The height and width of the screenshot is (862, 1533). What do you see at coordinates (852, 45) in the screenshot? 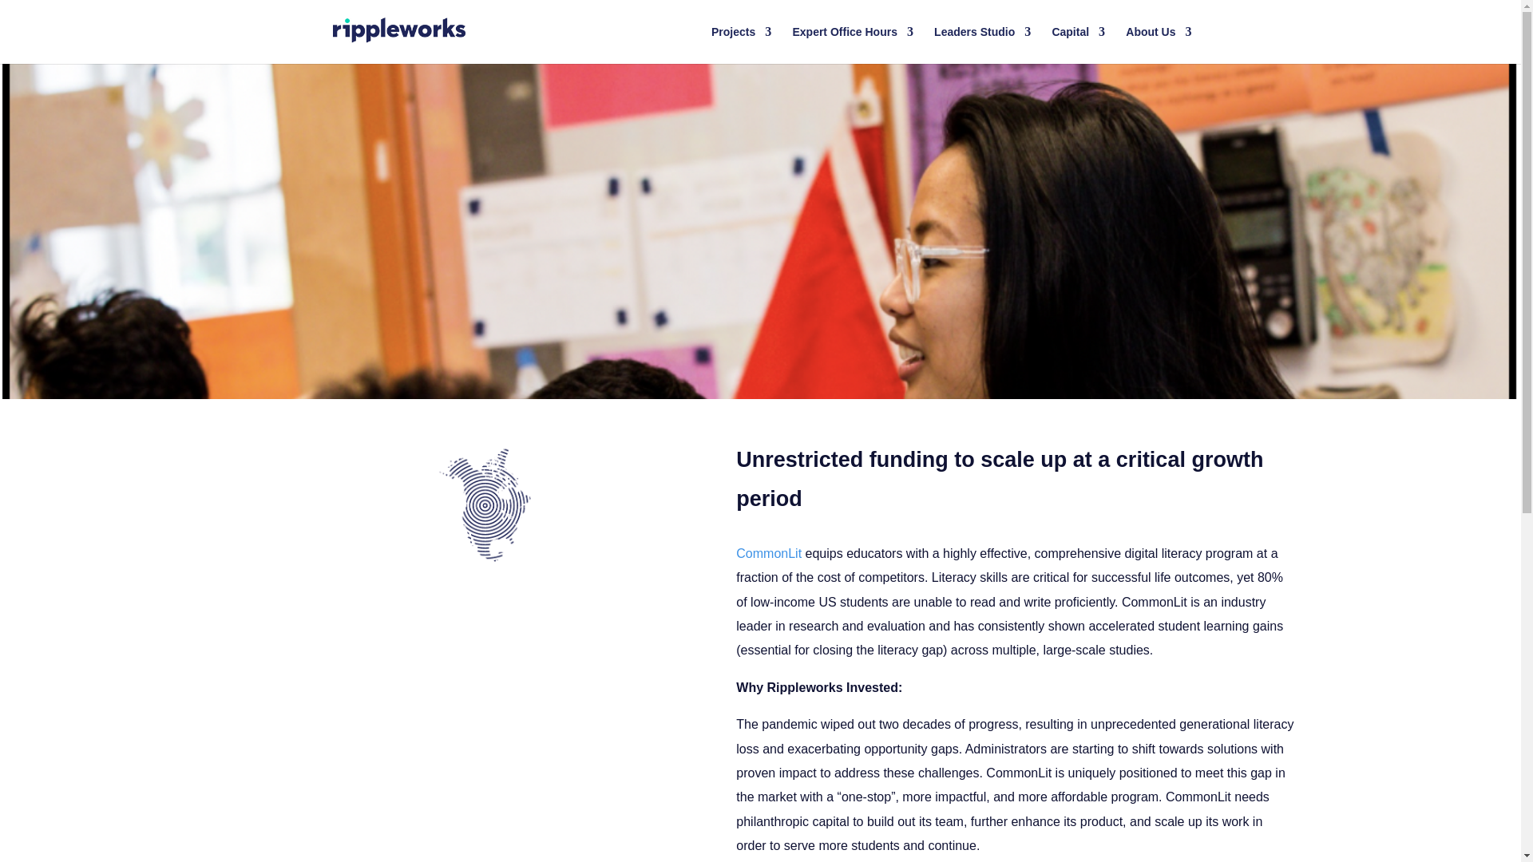
I see `Expert Office Hours` at bounding box center [852, 45].